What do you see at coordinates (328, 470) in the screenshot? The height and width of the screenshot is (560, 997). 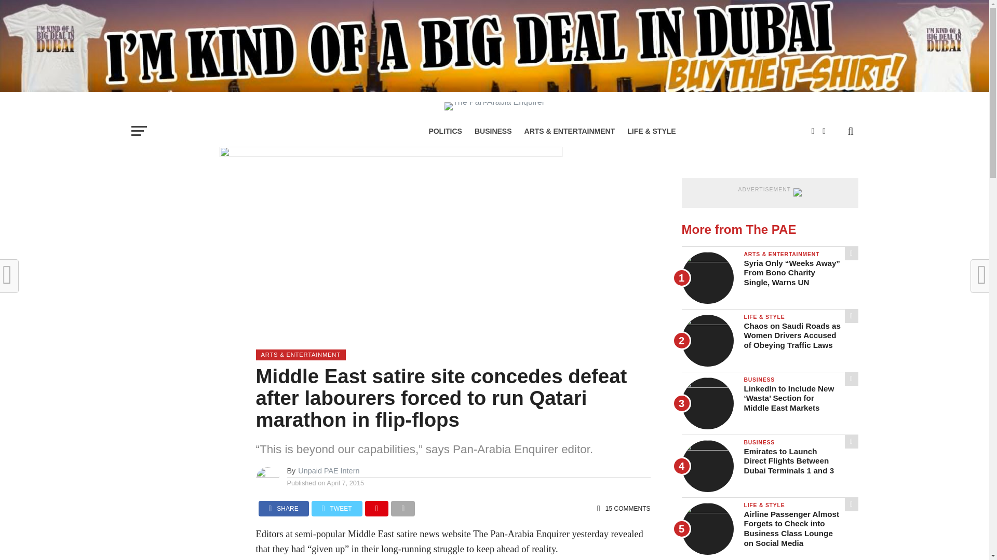 I see `Unpaid PAE Intern` at bounding box center [328, 470].